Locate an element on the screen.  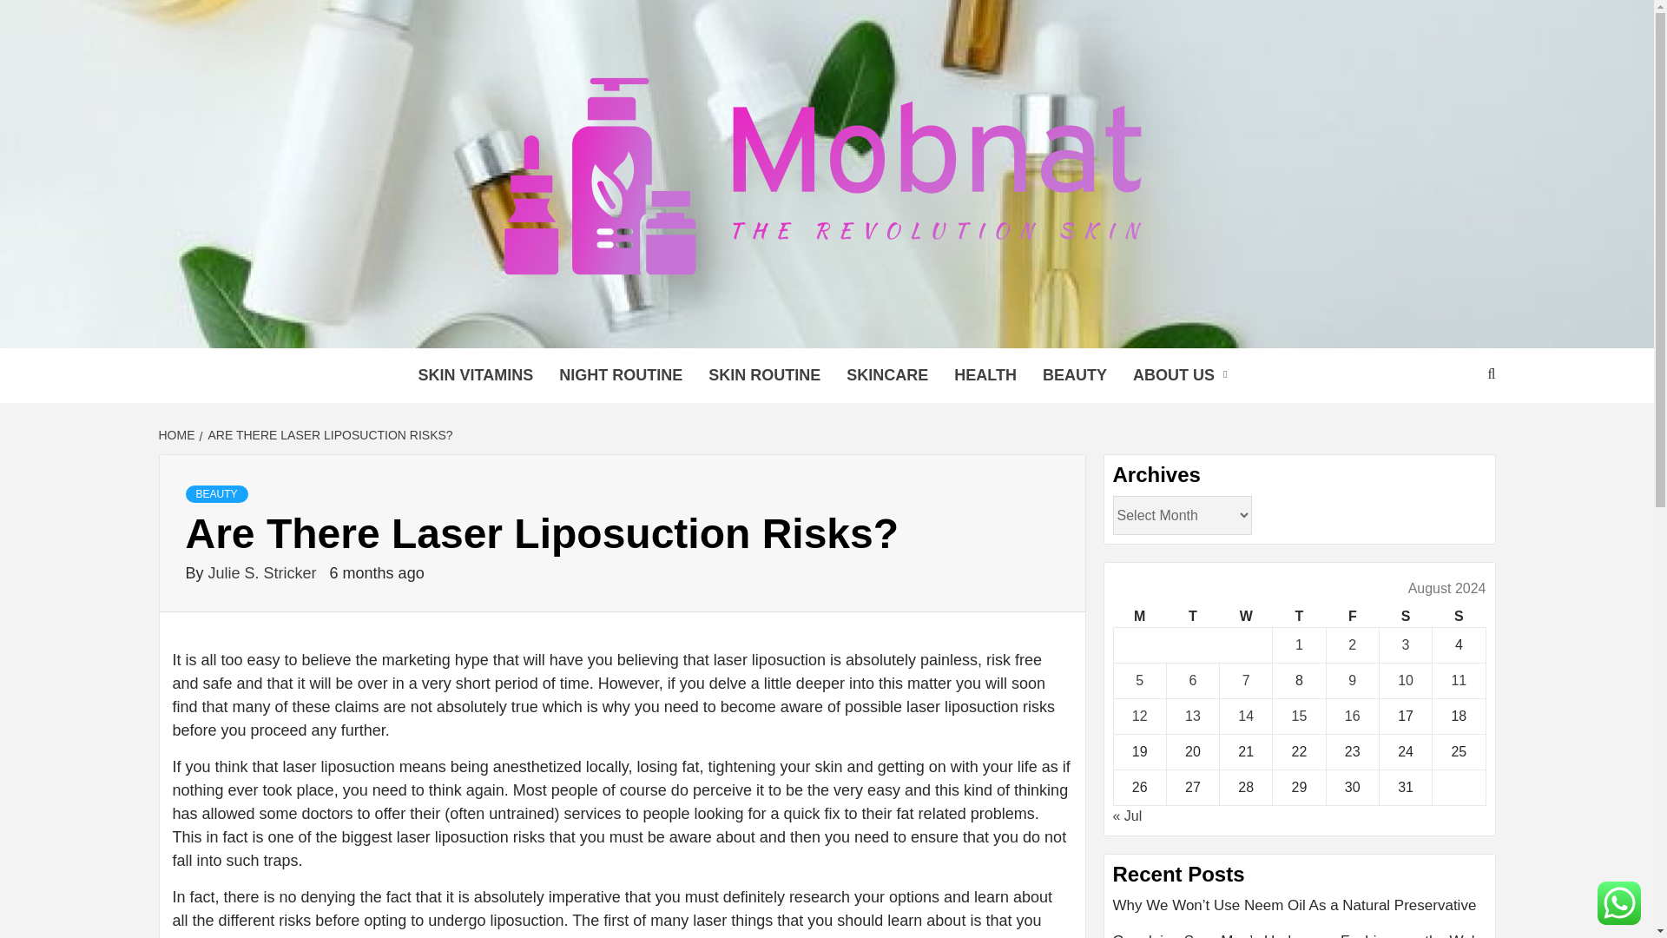
Julie S. Stricker is located at coordinates (265, 573).